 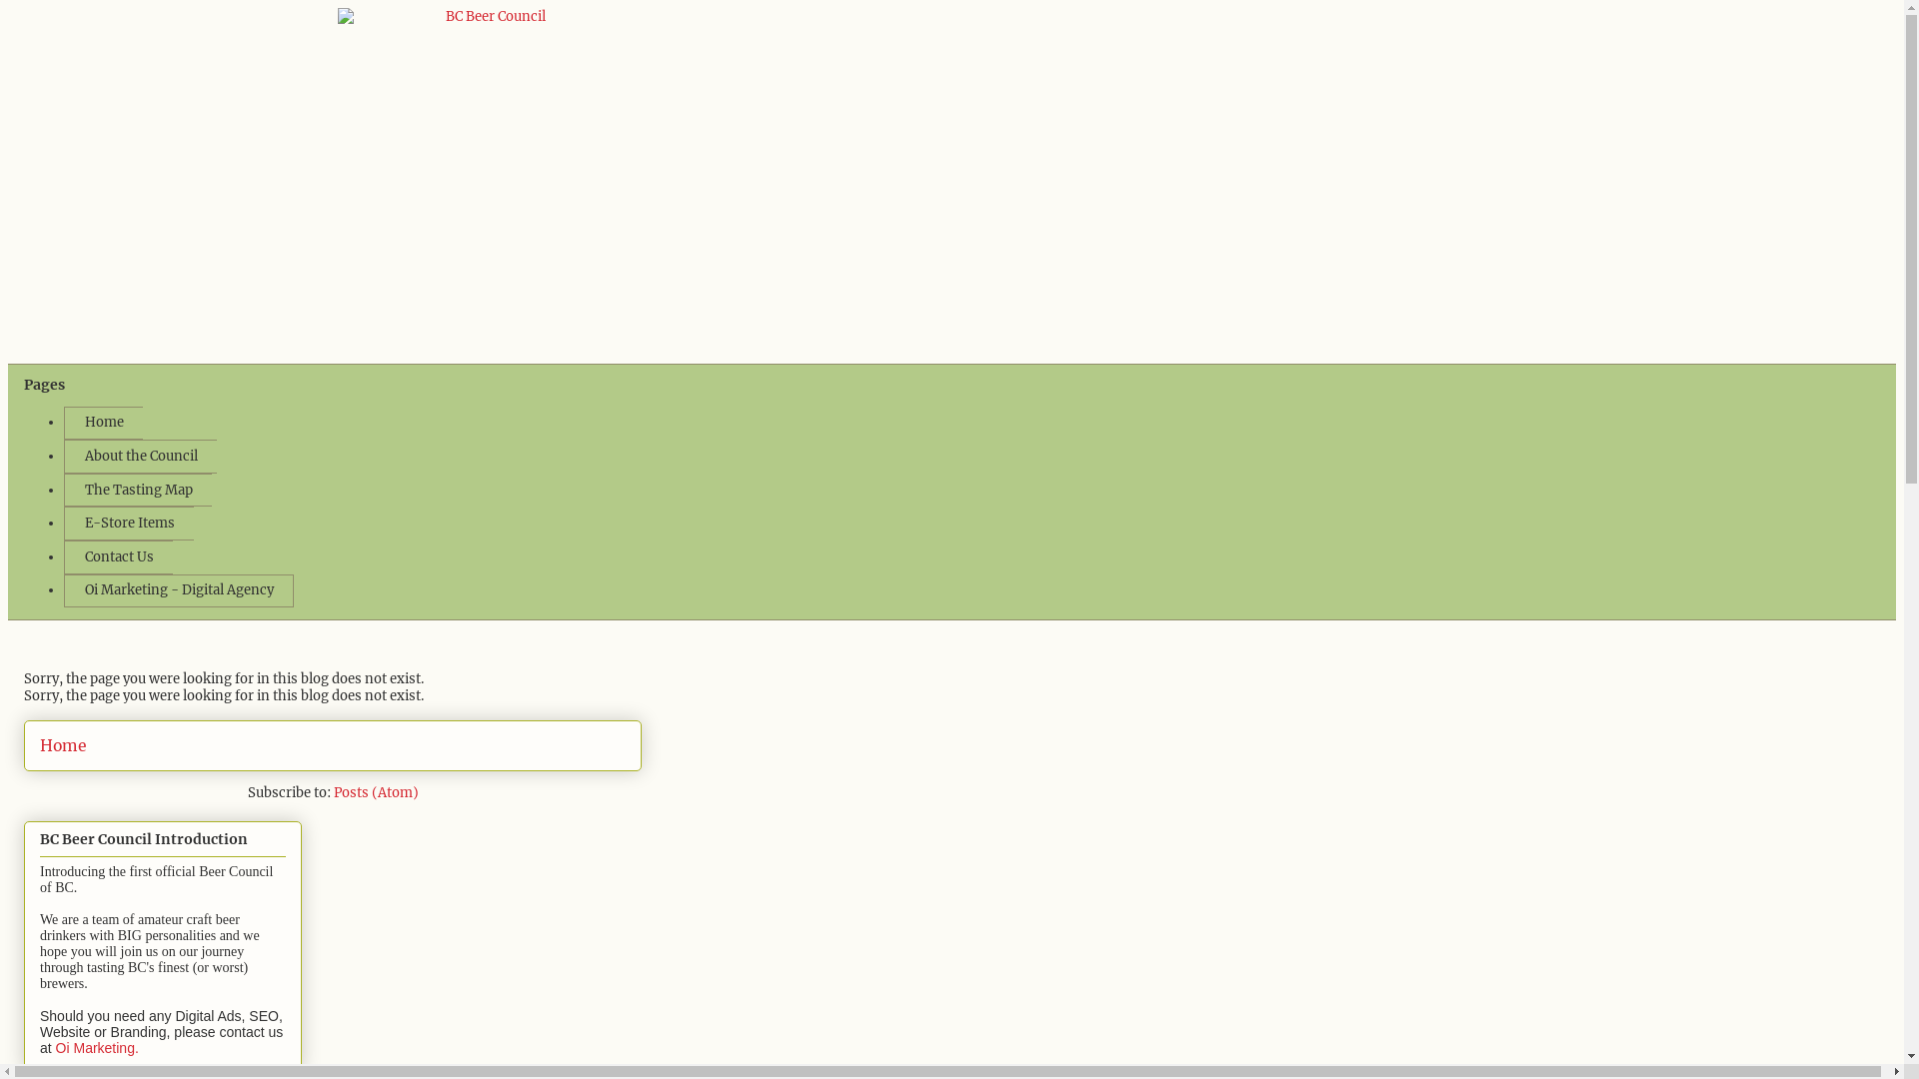 I want to click on Home, so click(x=104, y=424).